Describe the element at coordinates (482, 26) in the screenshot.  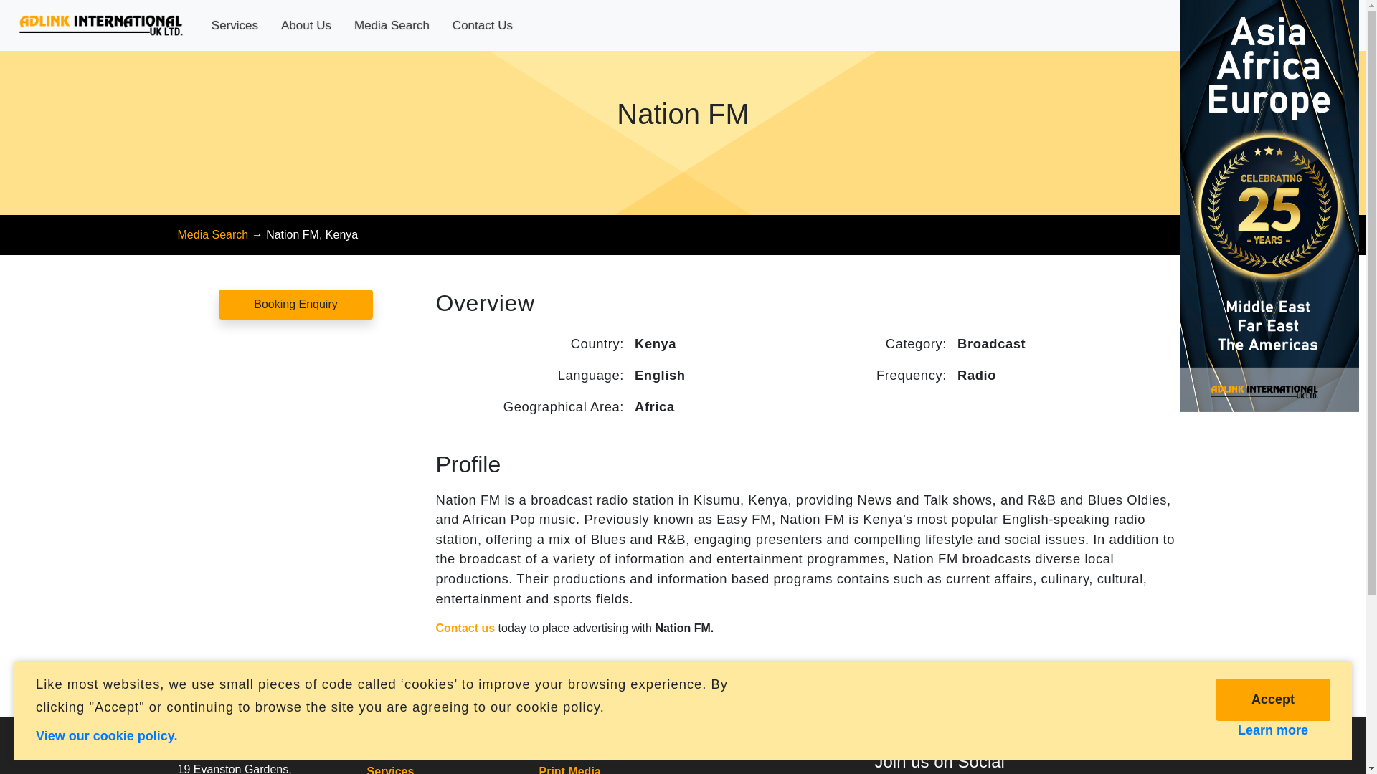
I see `Contact Us` at that location.